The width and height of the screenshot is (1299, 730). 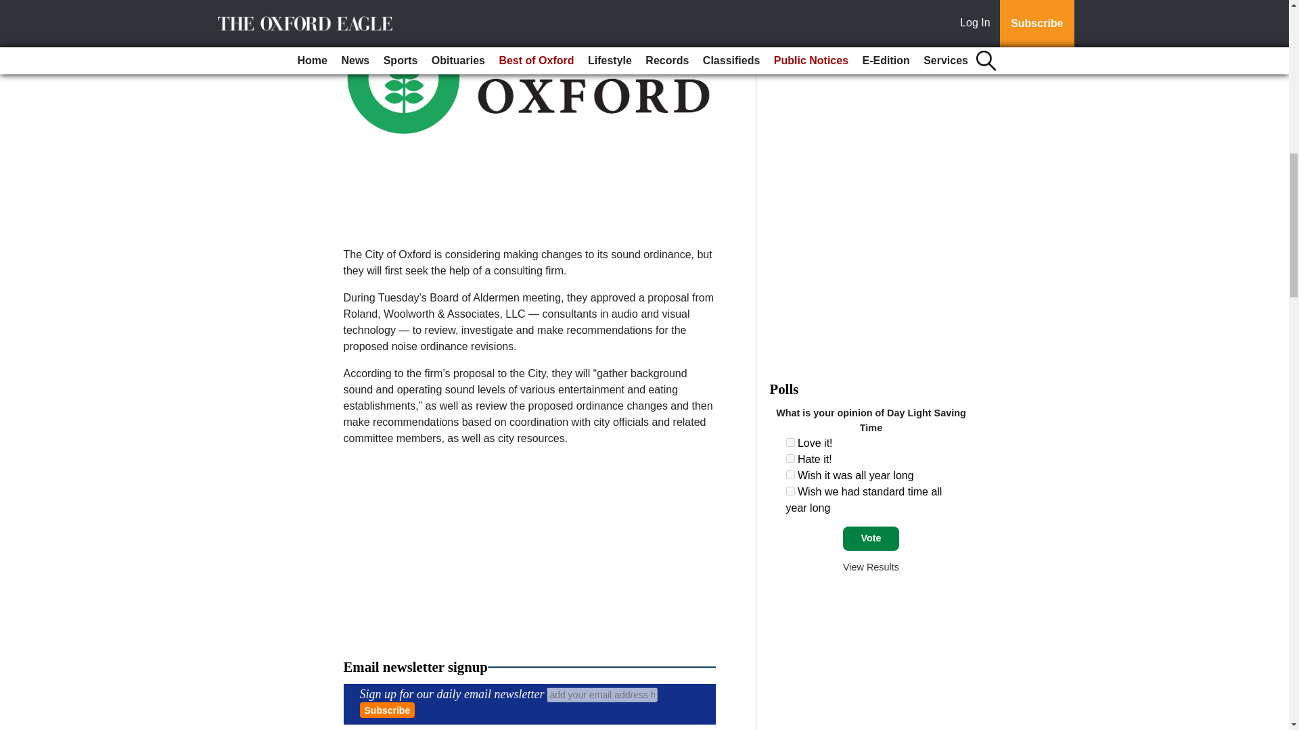 I want to click on    Vote   , so click(x=871, y=538).